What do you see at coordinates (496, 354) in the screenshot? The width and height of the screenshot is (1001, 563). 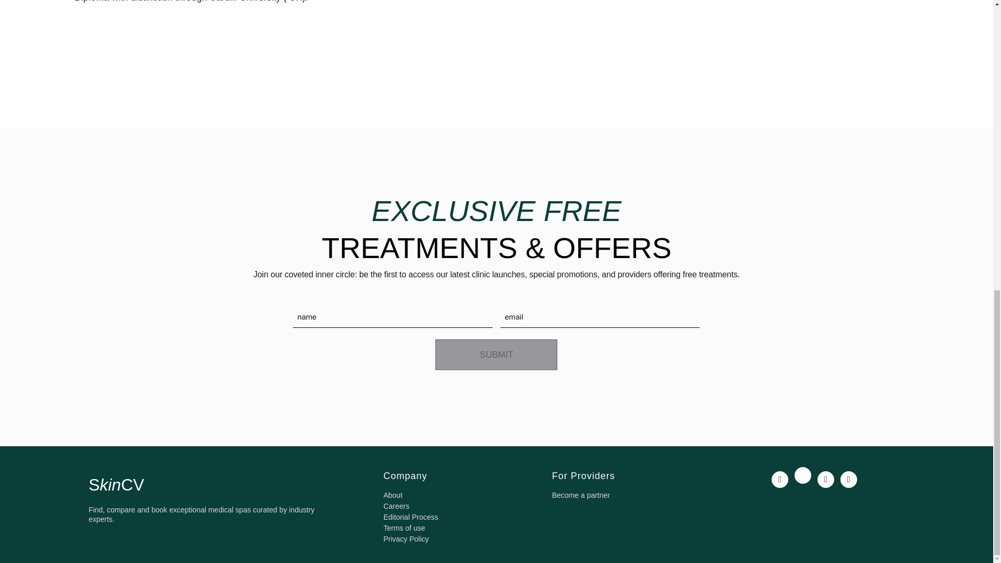 I see `SUBMIT` at bounding box center [496, 354].